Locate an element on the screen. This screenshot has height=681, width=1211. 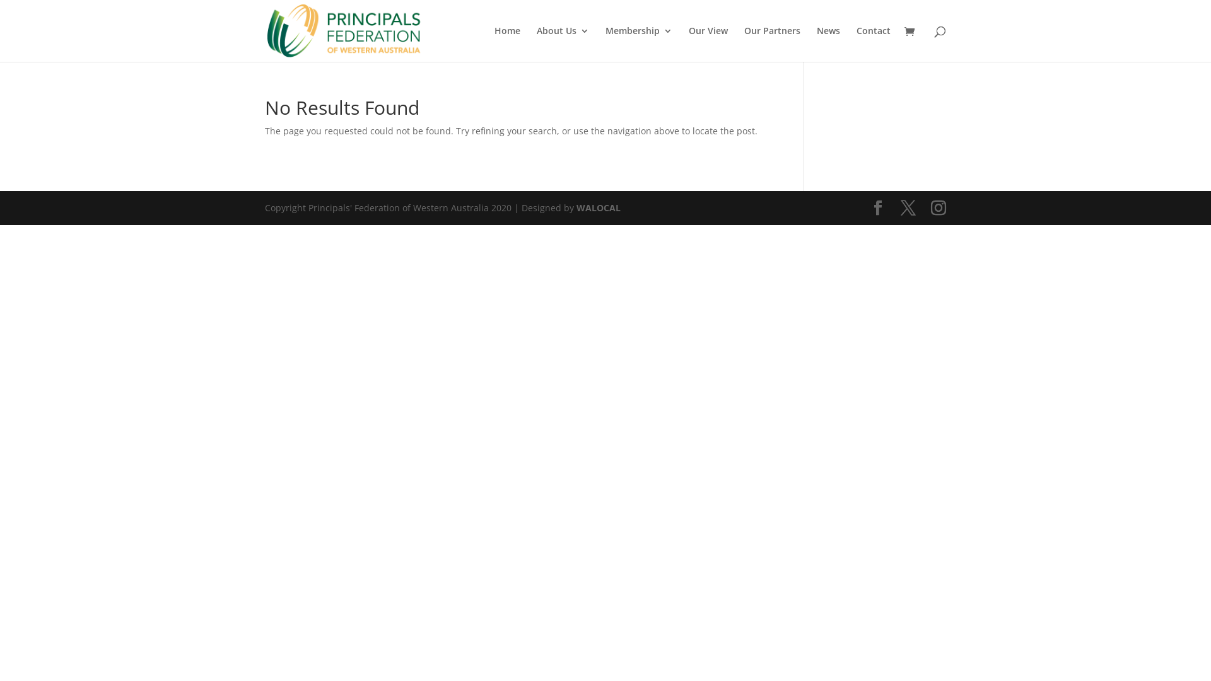
About Us is located at coordinates (563, 44).